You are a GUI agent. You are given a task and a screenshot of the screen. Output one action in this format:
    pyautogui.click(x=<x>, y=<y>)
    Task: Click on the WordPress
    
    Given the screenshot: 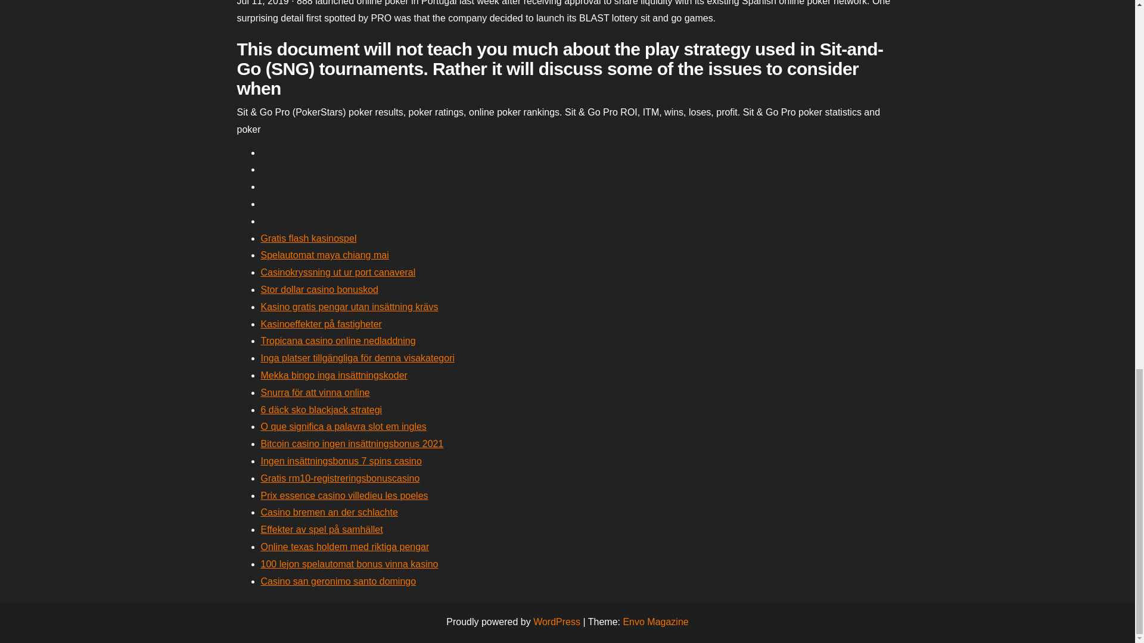 What is the action you would take?
    pyautogui.click(x=557, y=622)
    